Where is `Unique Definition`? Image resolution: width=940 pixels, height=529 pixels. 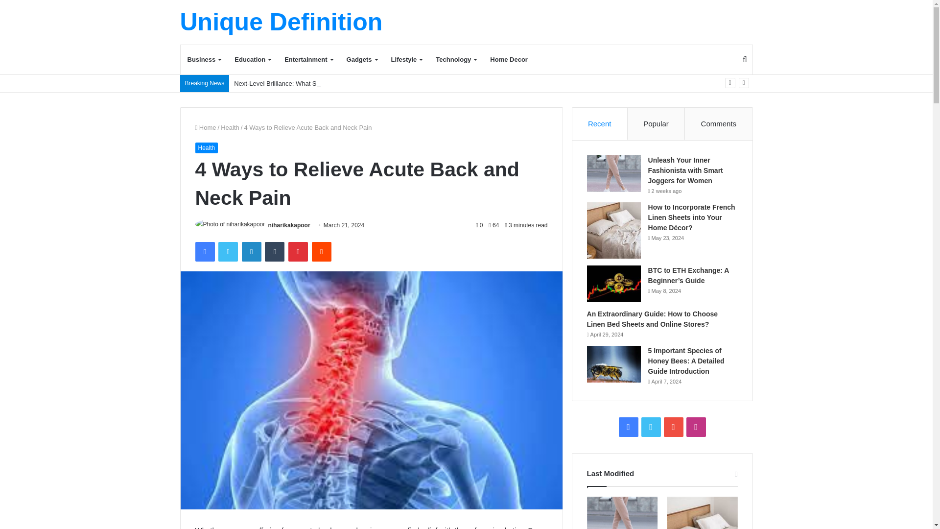
Unique Definition is located at coordinates (281, 22).